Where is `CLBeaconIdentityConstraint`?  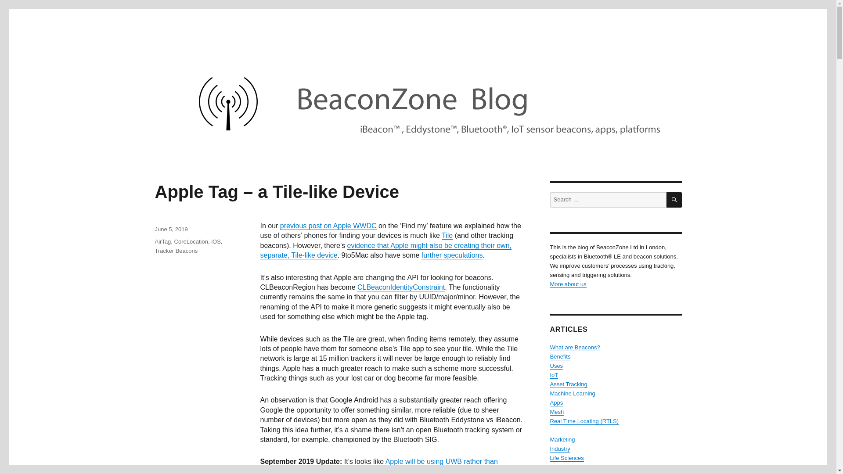
CLBeaconIdentityConstraint is located at coordinates (401, 287).